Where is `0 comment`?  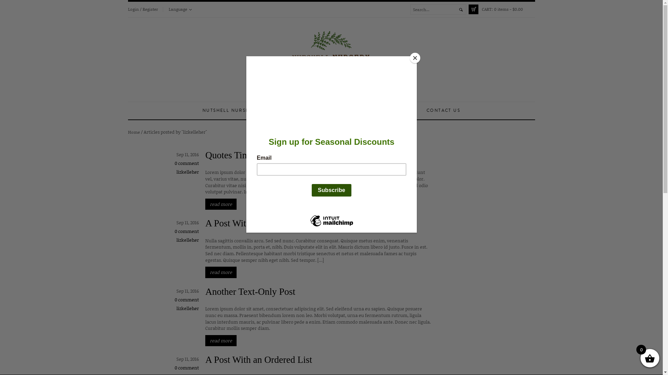
0 comment is located at coordinates (187, 163).